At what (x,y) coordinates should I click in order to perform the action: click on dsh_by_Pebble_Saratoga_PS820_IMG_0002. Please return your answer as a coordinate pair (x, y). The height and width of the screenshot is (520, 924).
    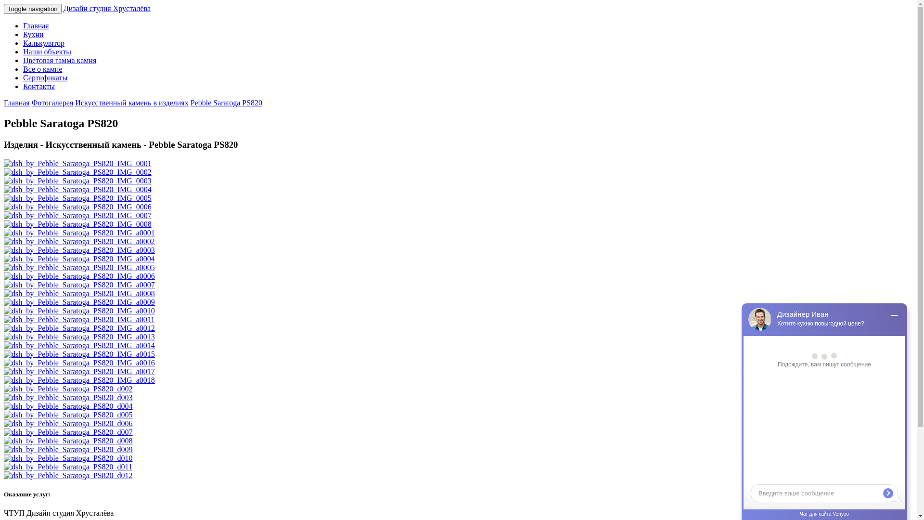
    Looking at the image, I should click on (78, 172).